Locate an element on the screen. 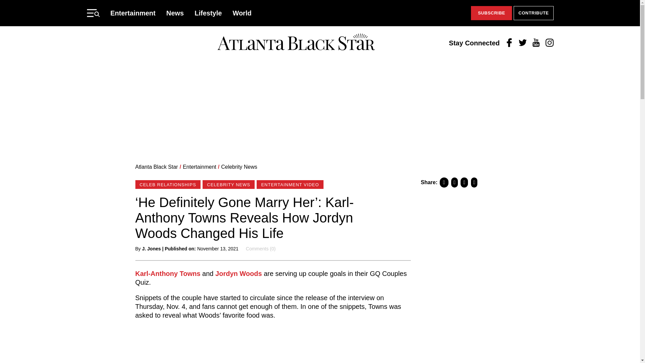 The width and height of the screenshot is (645, 363). Celebrity News is located at coordinates (239, 167).